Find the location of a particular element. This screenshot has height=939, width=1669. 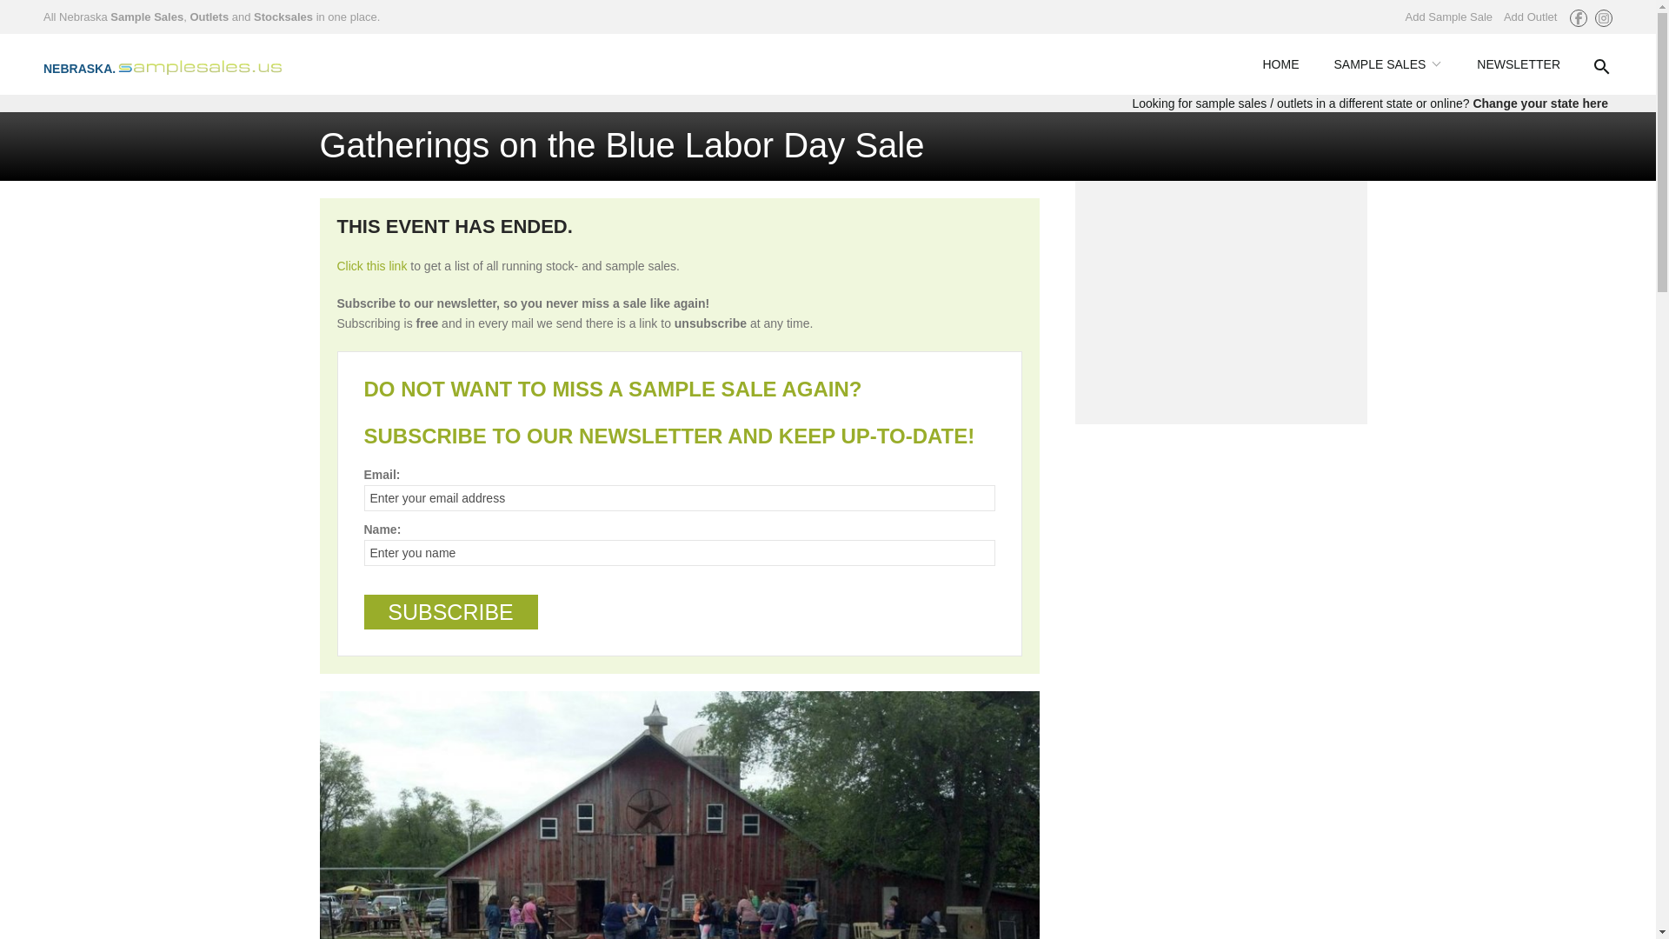

Add Outlet is located at coordinates (1530, 17).